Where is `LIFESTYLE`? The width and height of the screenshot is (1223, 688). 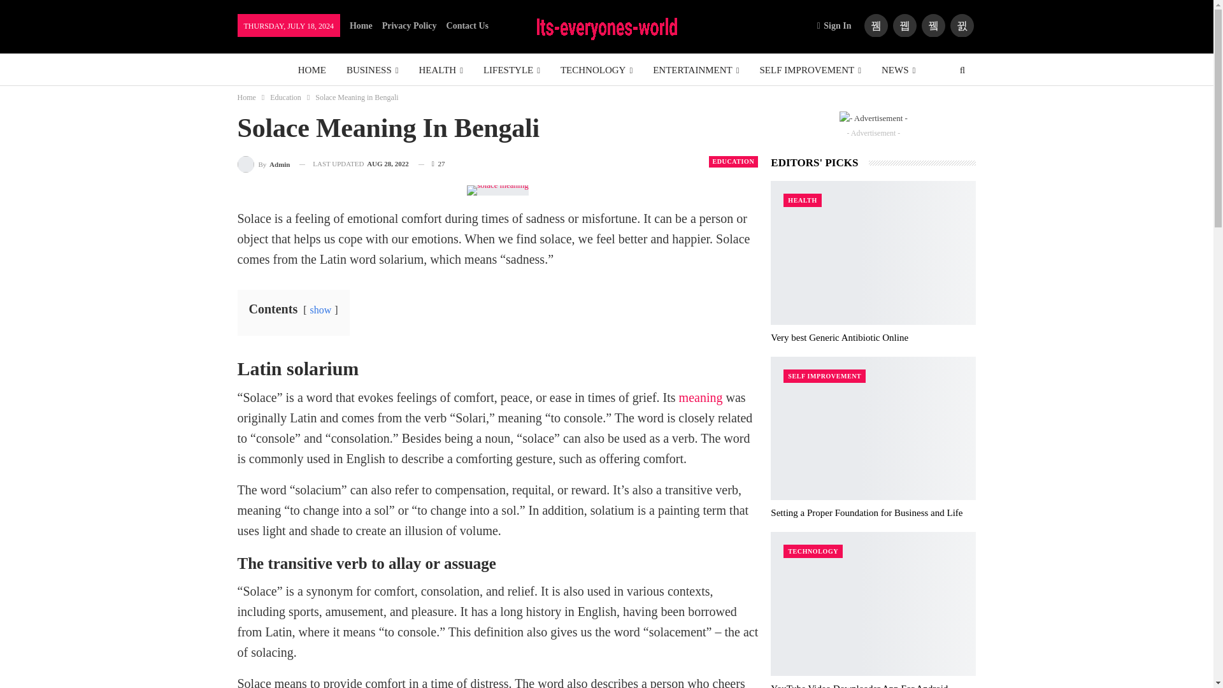
LIFESTYLE is located at coordinates (511, 70).